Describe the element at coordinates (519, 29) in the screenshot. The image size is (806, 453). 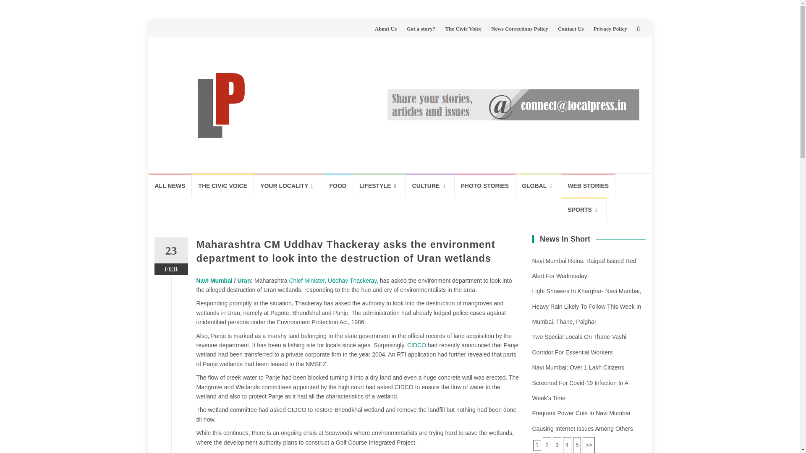
I see `News Corrections Policy` at that location.